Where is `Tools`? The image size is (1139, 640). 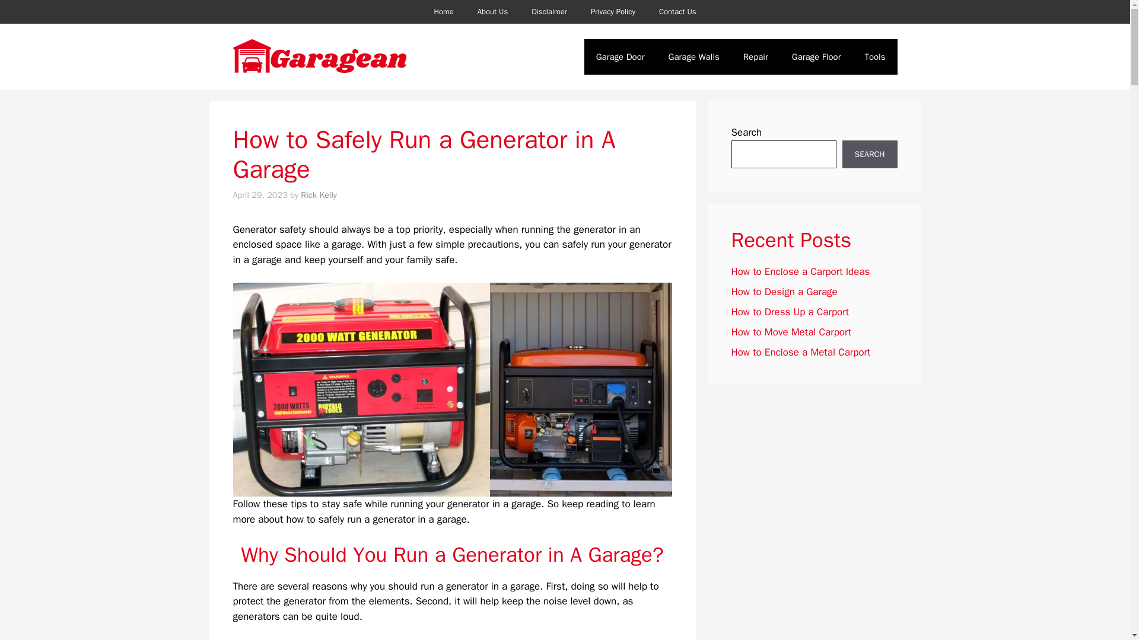
Tools is located at coordinates (874, 57).